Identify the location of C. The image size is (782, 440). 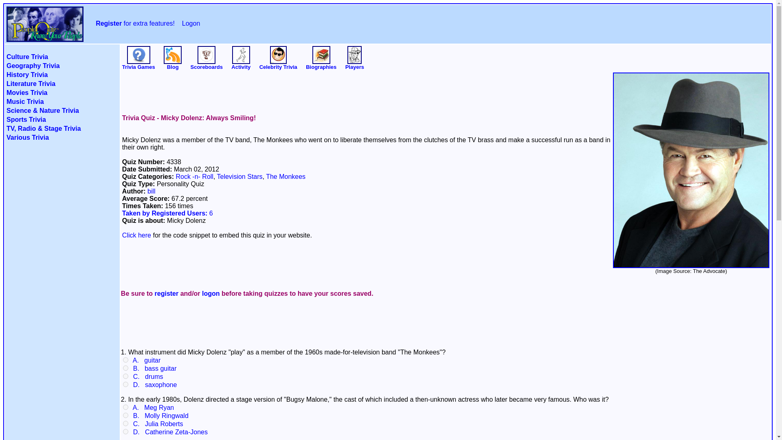
(125, 423).